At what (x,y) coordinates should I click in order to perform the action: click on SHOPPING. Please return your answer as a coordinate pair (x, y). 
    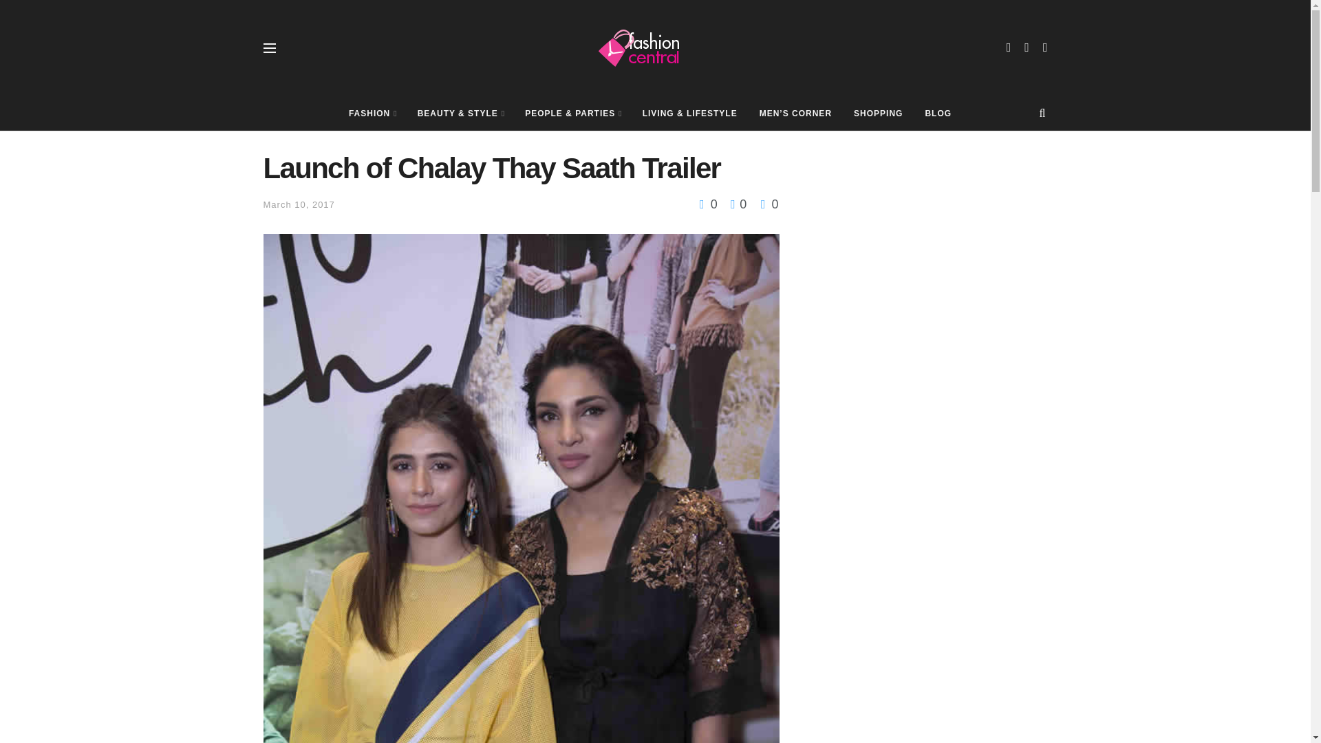
    Looking at the image, I should click on (878, 114).